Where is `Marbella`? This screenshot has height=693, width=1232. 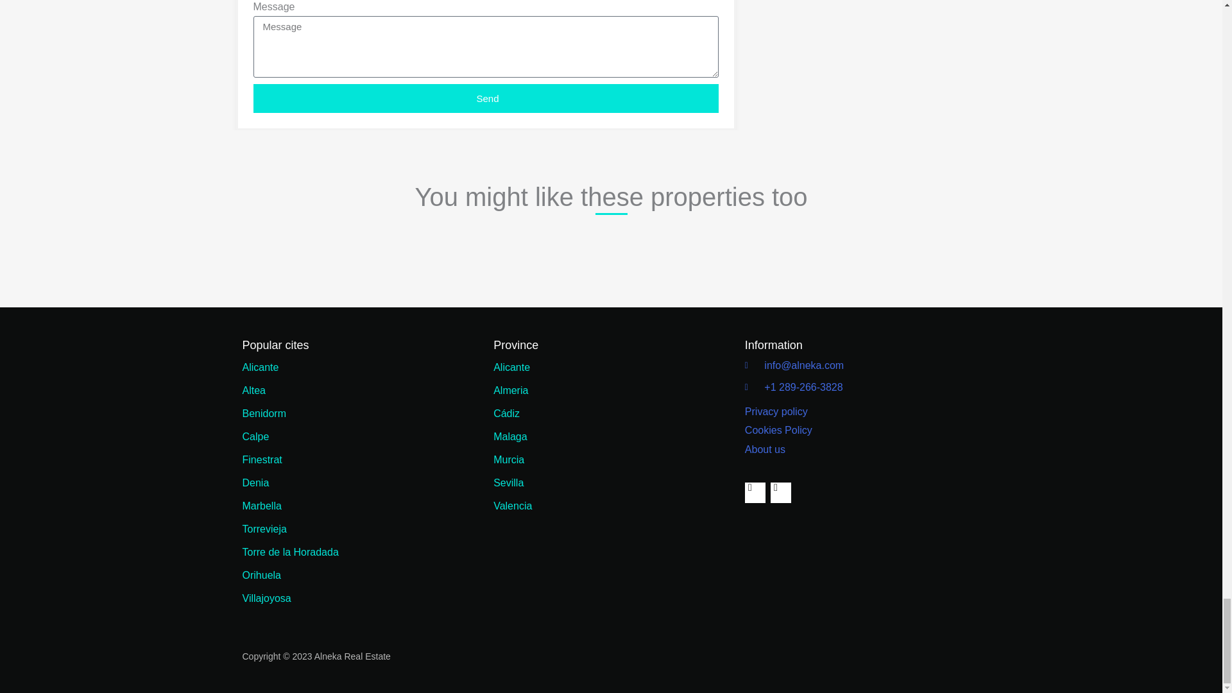
Marbella is located at coordinates (360, 506).